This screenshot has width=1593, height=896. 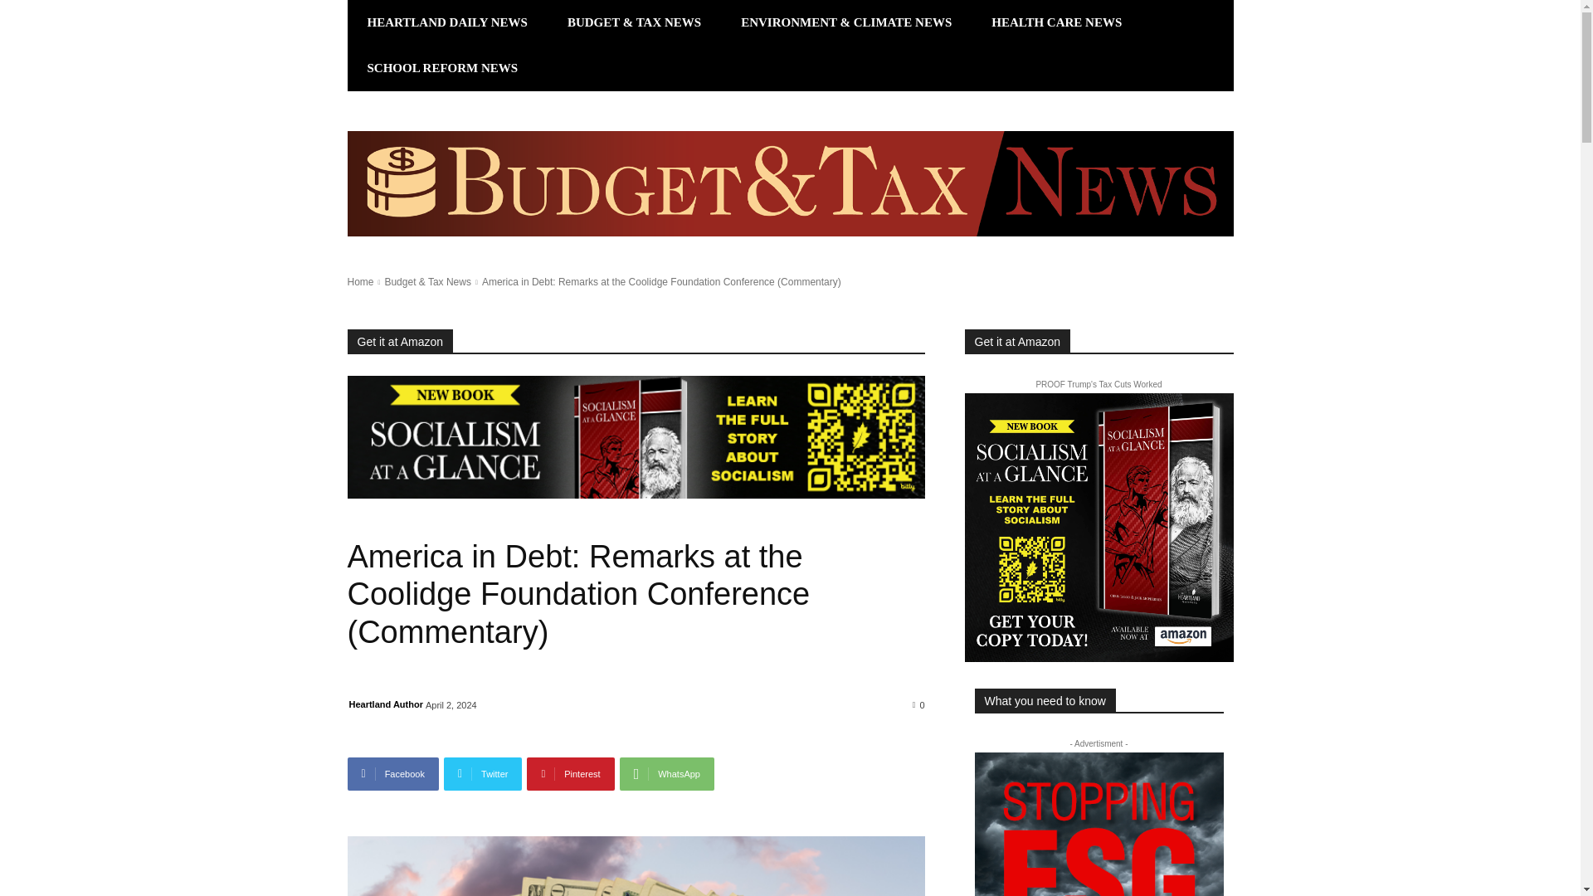 What do you see at coordinates (442, 68) in the screenshot?
I see `SCHOOL REFORM NEWS` at bounding box center [442, 68].